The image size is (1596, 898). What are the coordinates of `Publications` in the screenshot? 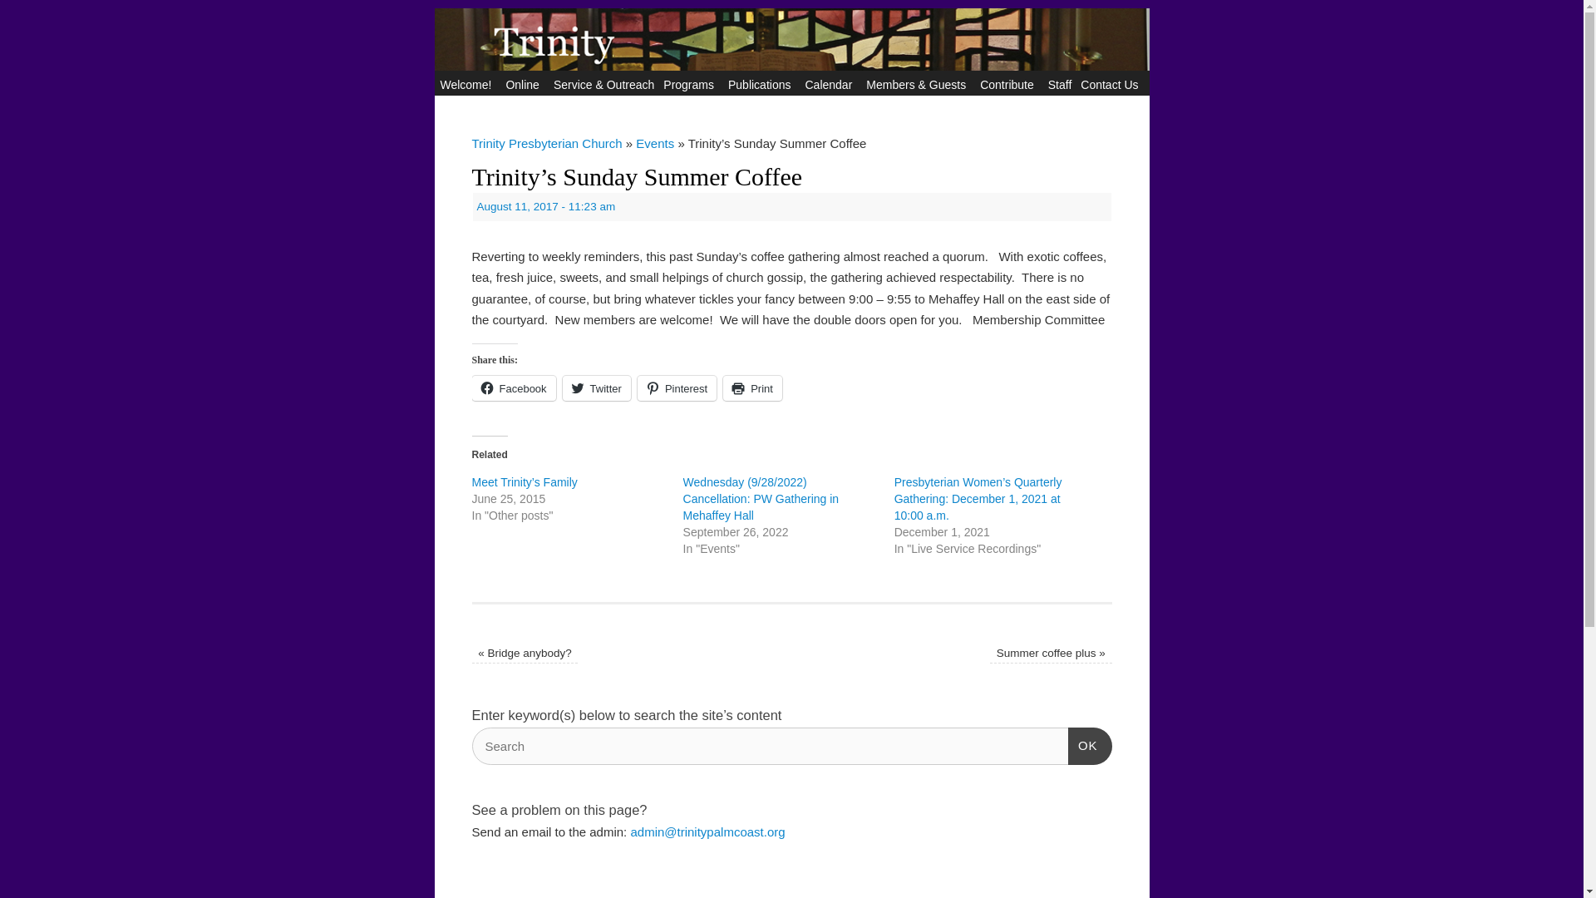 It's located at (762, 83).